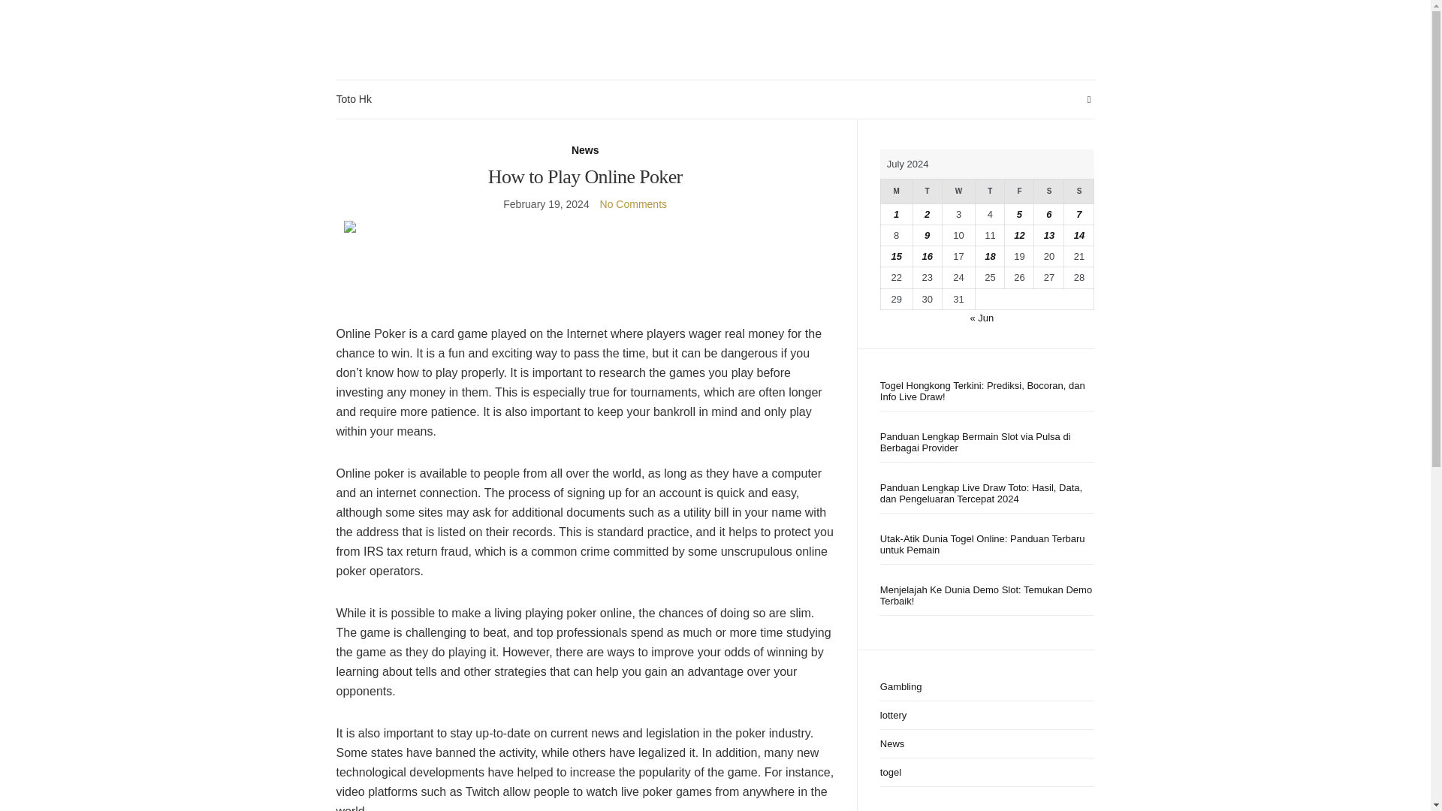 This screenshot has width=1442, height=811. Describe the element at coordinates (354, 99) in the screenshot. I see `Toto Hk` at that location.